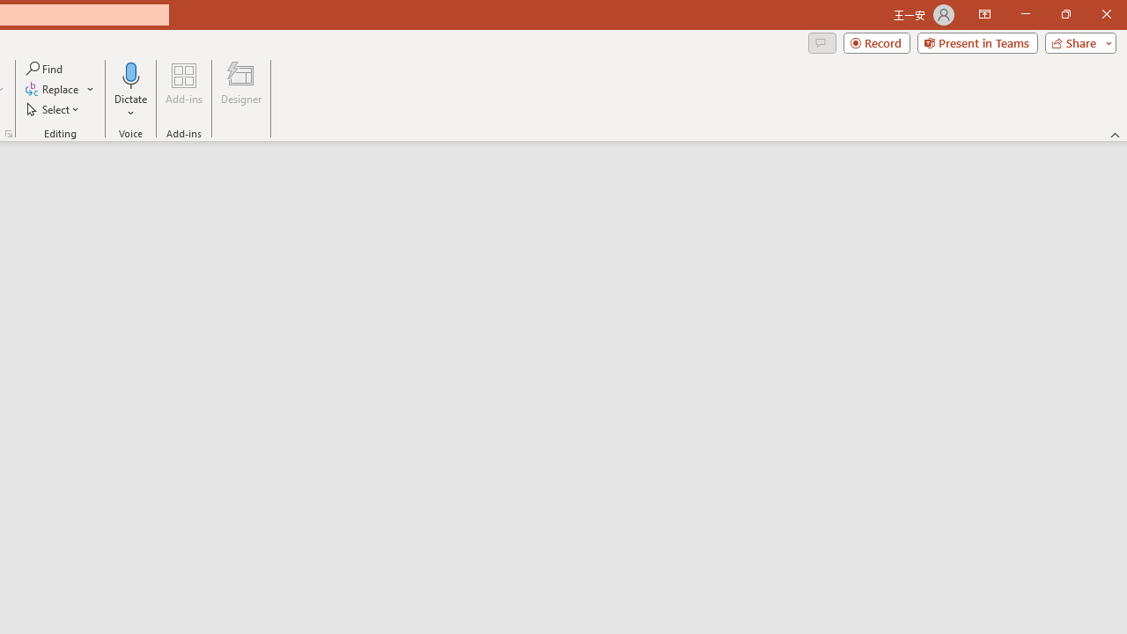  What do you see at coordinates (131, 74) in the screenshot?
I see `Dictate` at bounding box center [131, 74].